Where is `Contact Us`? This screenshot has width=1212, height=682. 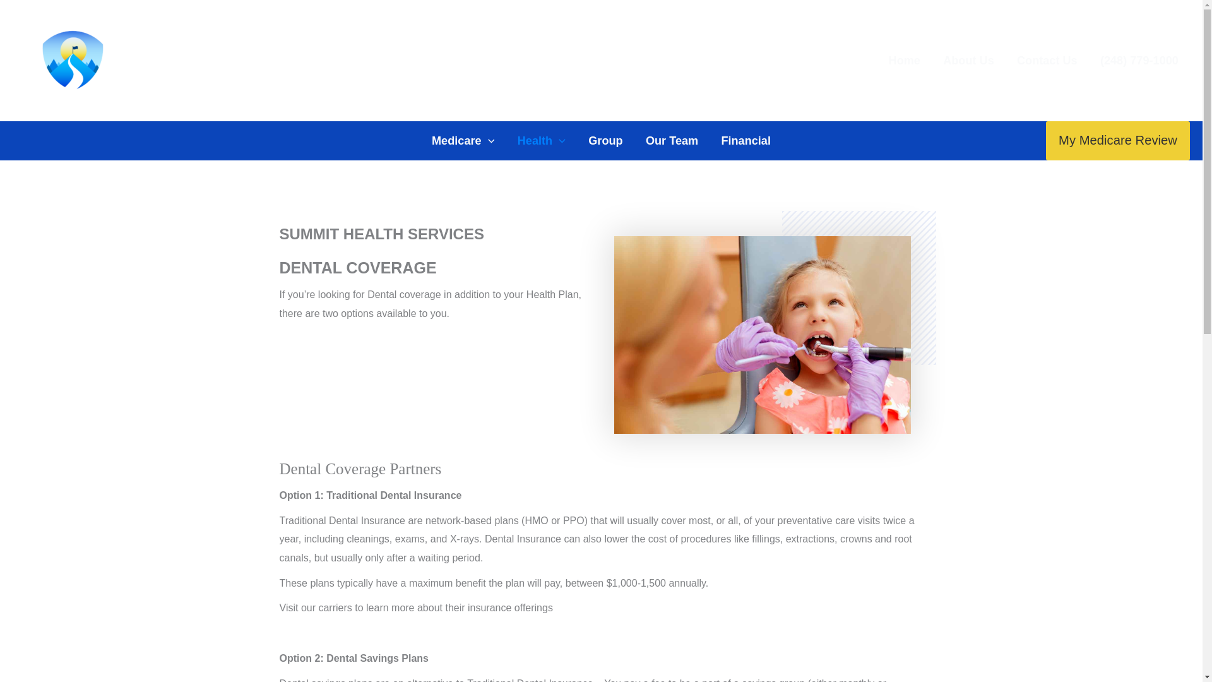 Contact Us is located at coordinates (1047, 61).